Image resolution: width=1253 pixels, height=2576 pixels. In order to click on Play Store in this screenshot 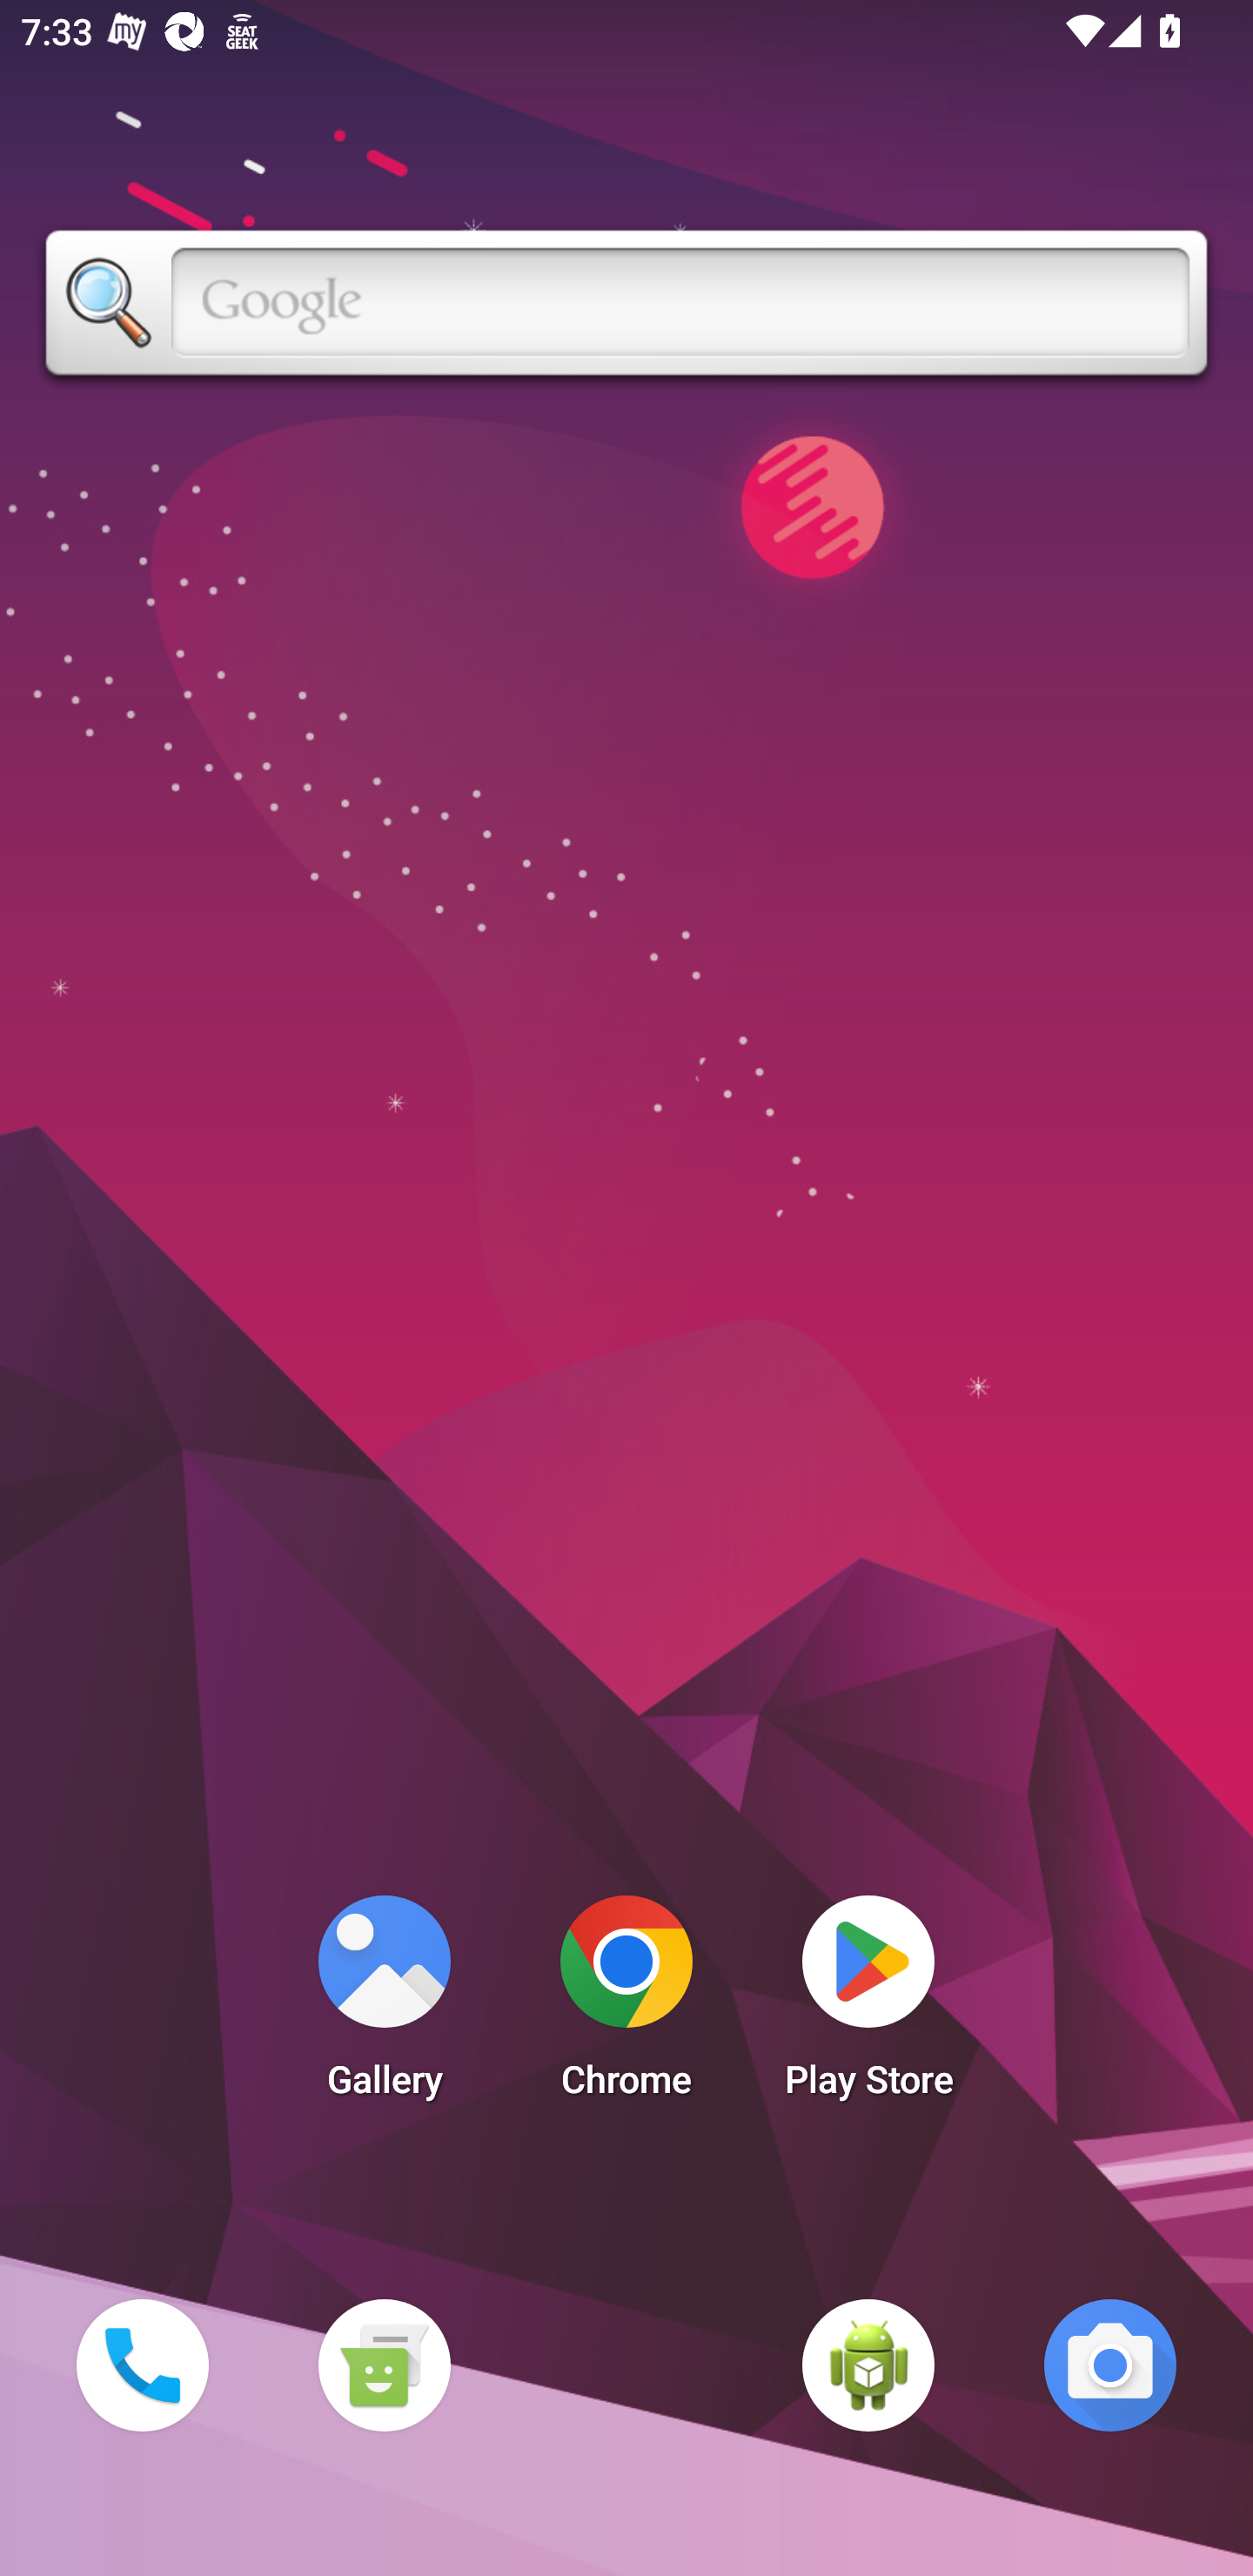, I will do `click(868, 2005)`.